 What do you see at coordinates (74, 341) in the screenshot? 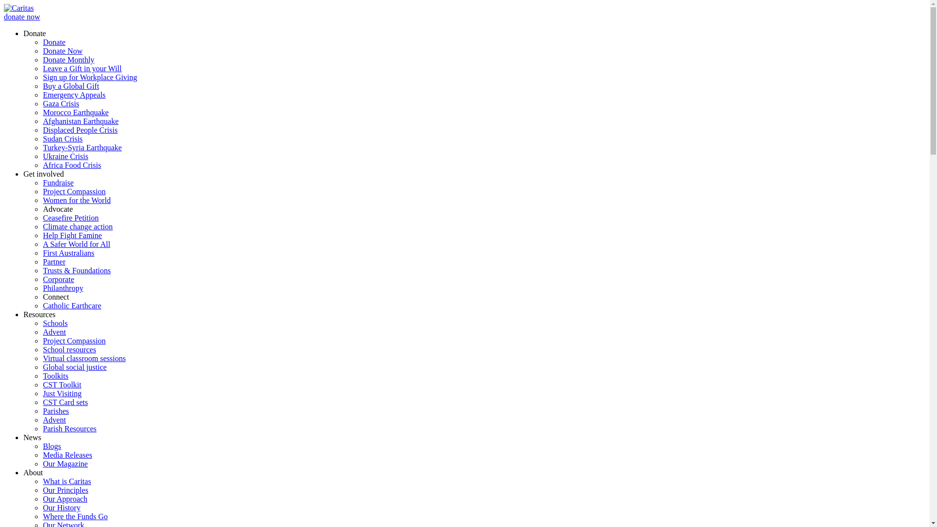
I see `Project Compassion` at bounding box center [74, 341].